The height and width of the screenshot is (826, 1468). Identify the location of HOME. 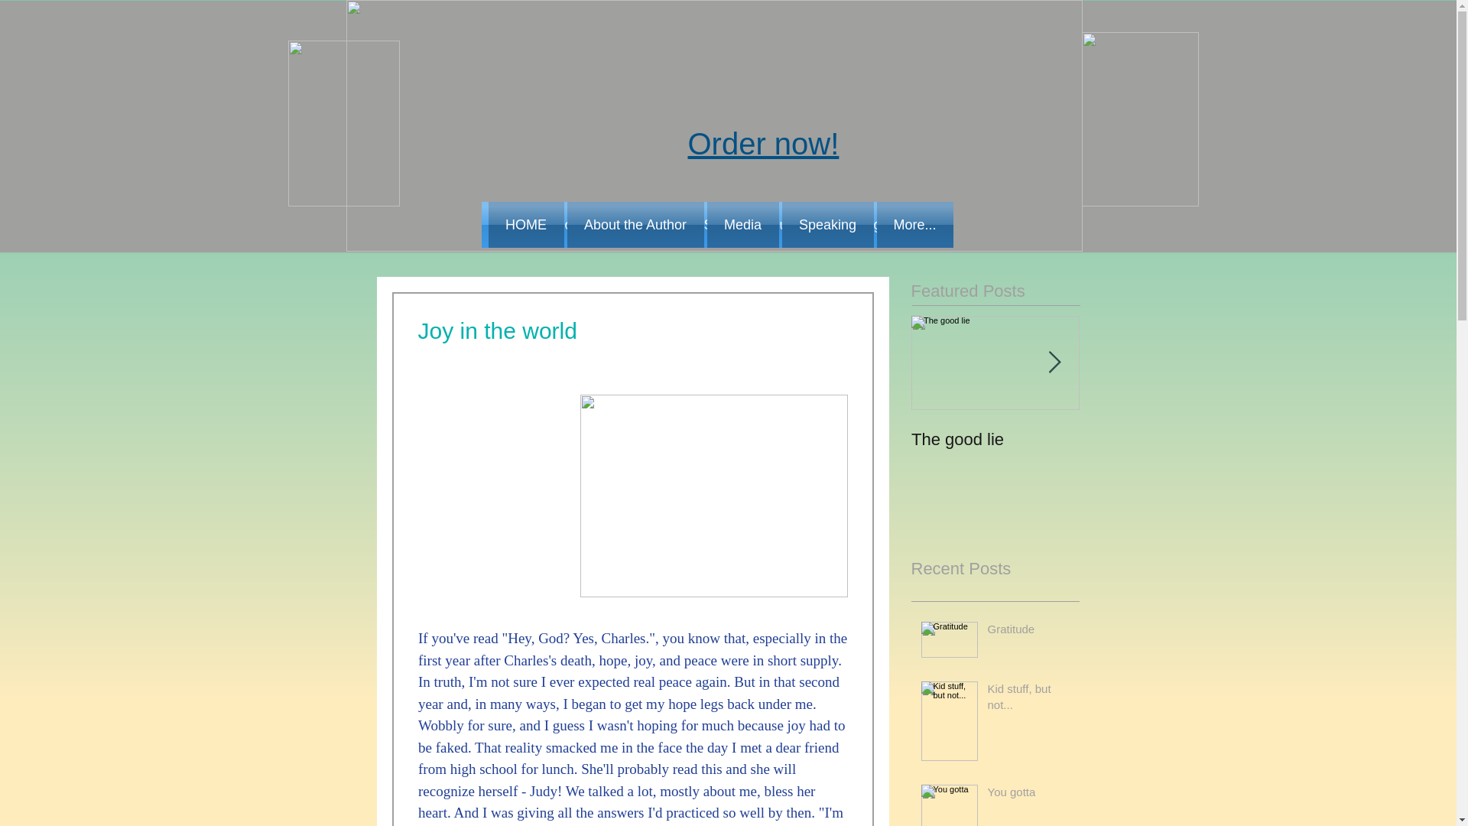
(864, 225).